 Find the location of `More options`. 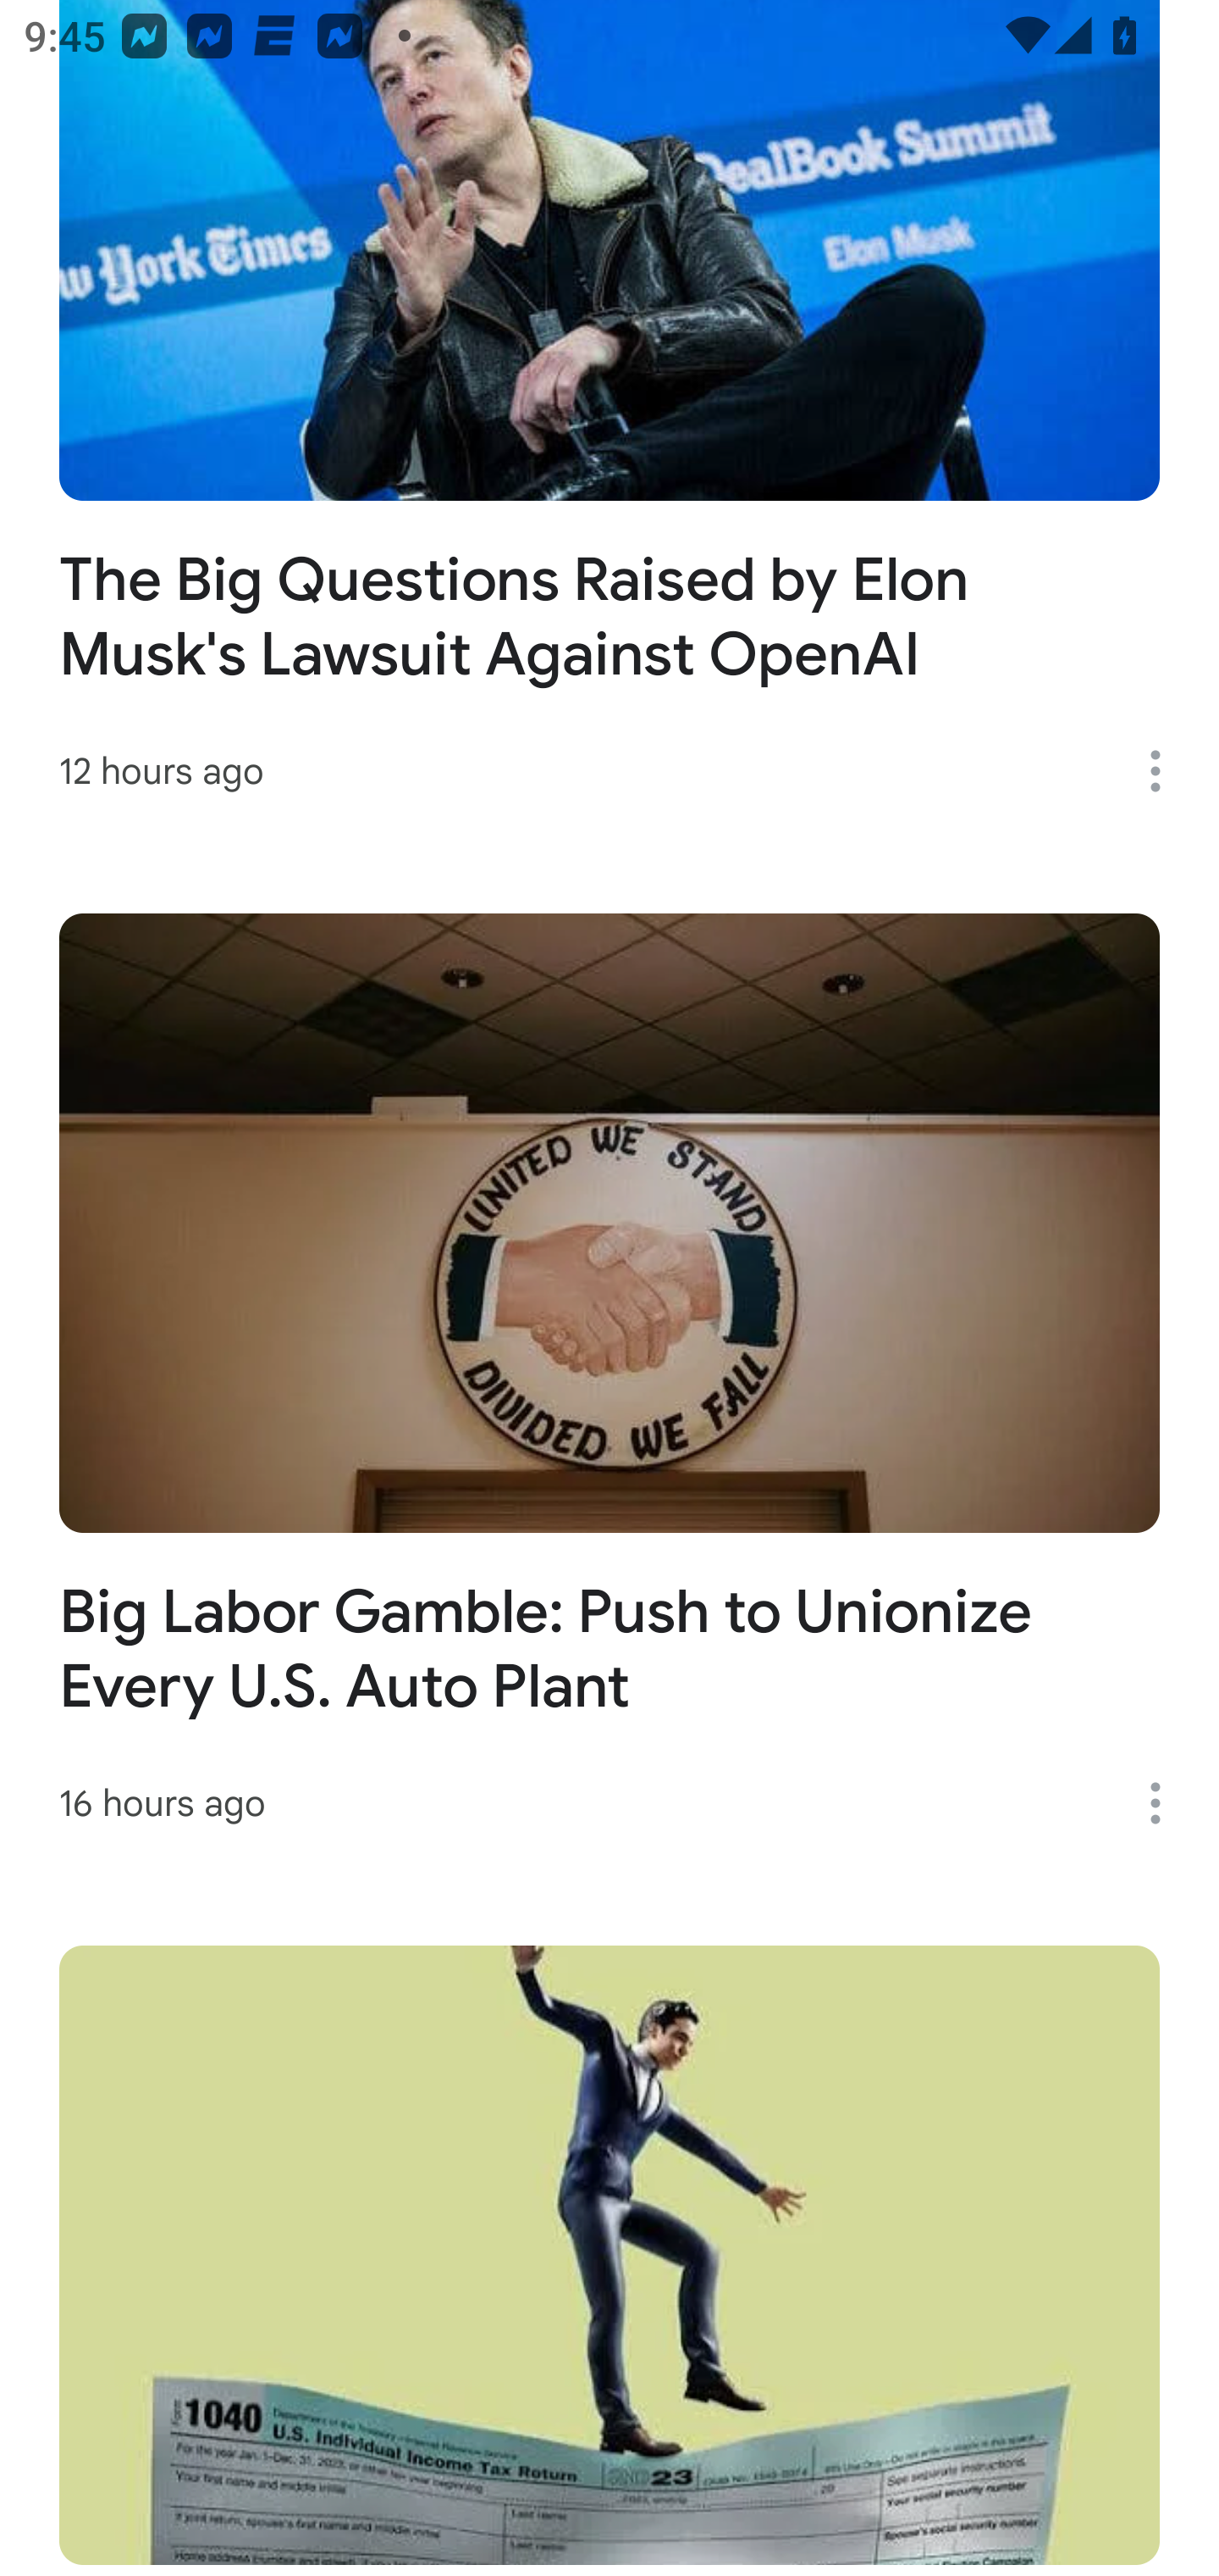

More options is located at coordinates (1167, 1803).